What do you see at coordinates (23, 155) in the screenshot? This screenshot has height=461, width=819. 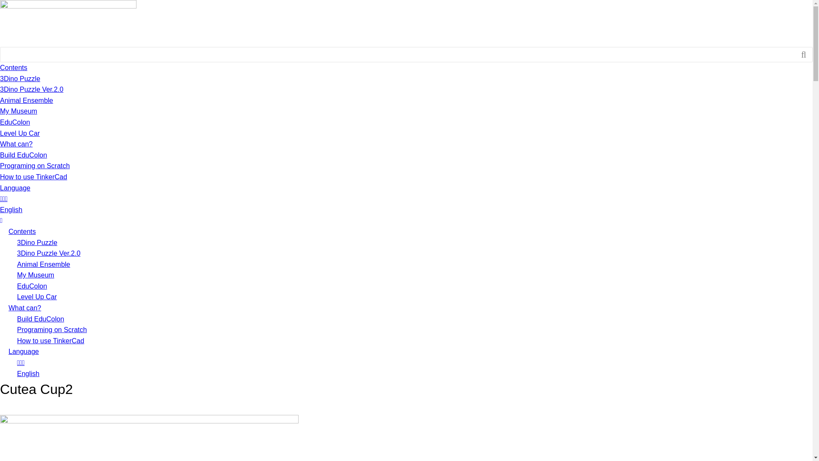 I see `Build EduColon` at bounding box center [23, 155].